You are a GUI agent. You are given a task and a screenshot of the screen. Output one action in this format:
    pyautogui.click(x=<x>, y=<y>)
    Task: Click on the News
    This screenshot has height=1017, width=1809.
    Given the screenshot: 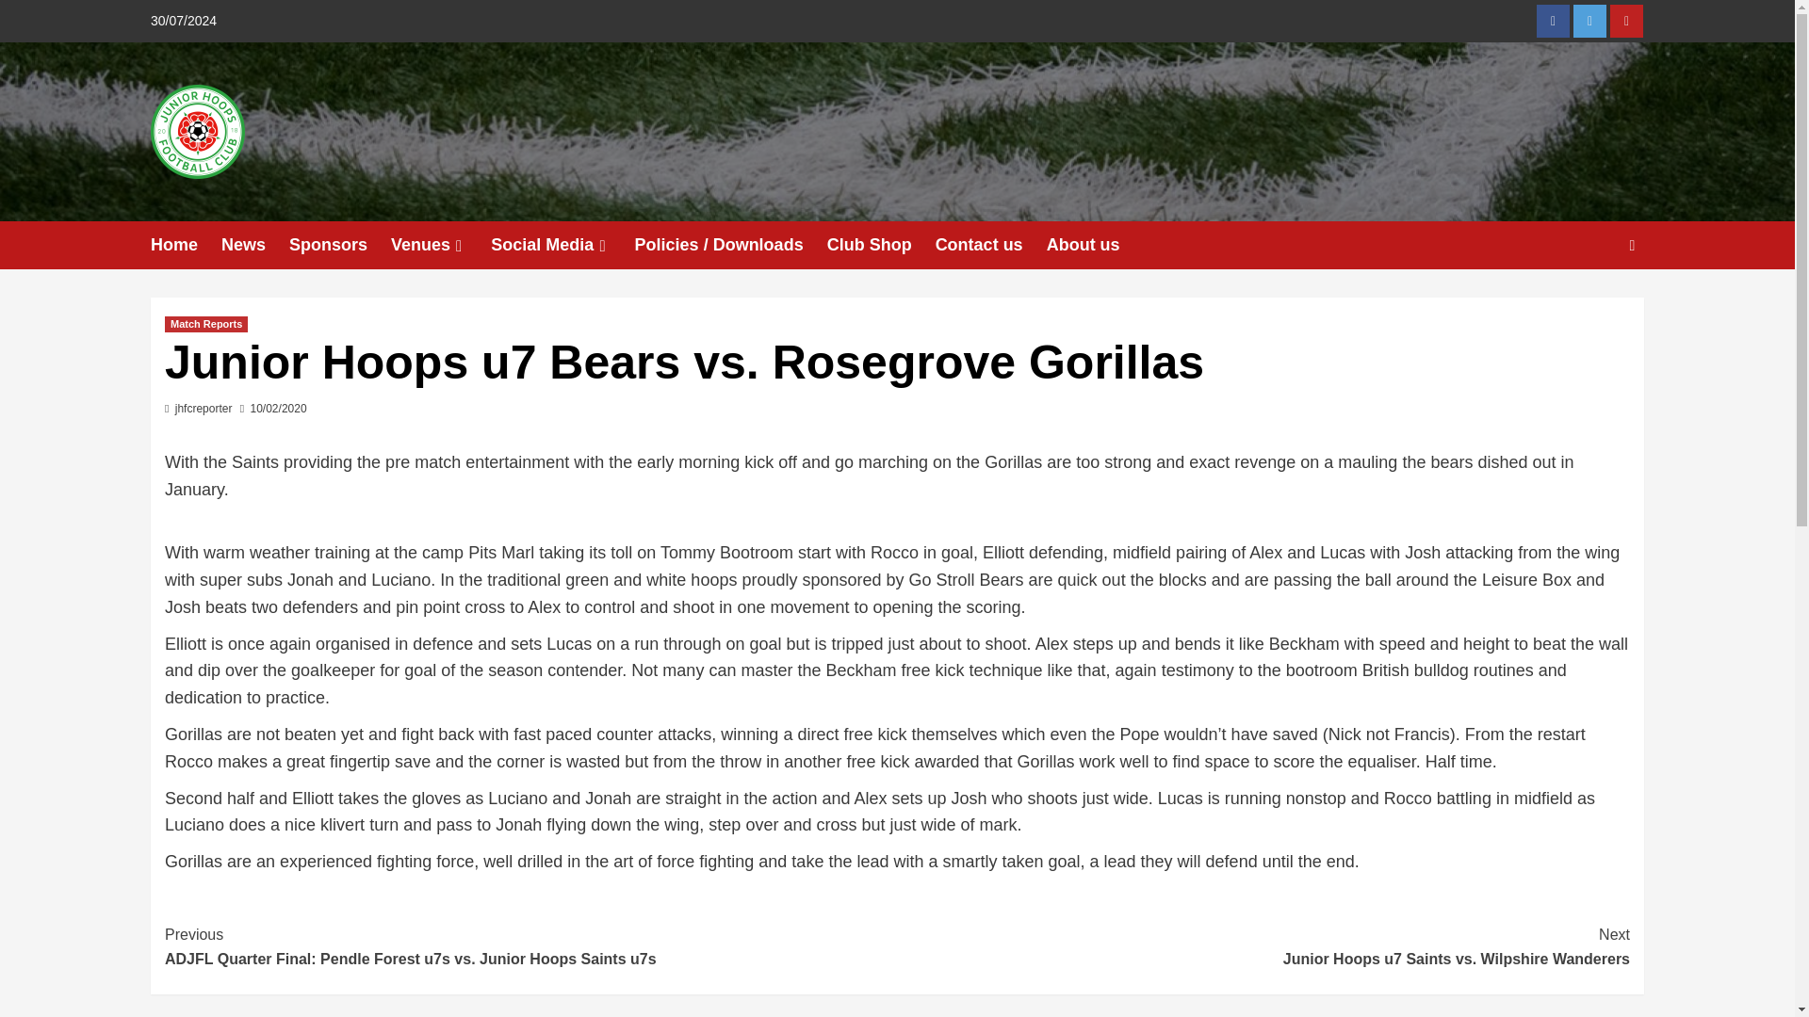 What is the action you would take?
    pyautogui.click(x=254, y=245)
    